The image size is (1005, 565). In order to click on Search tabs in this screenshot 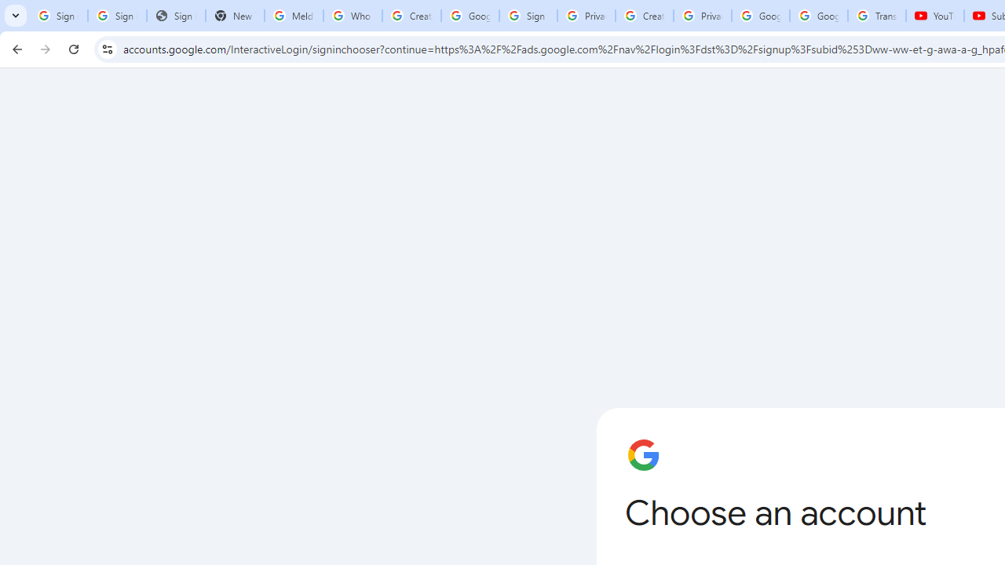, I will do `click(16, 16)`.